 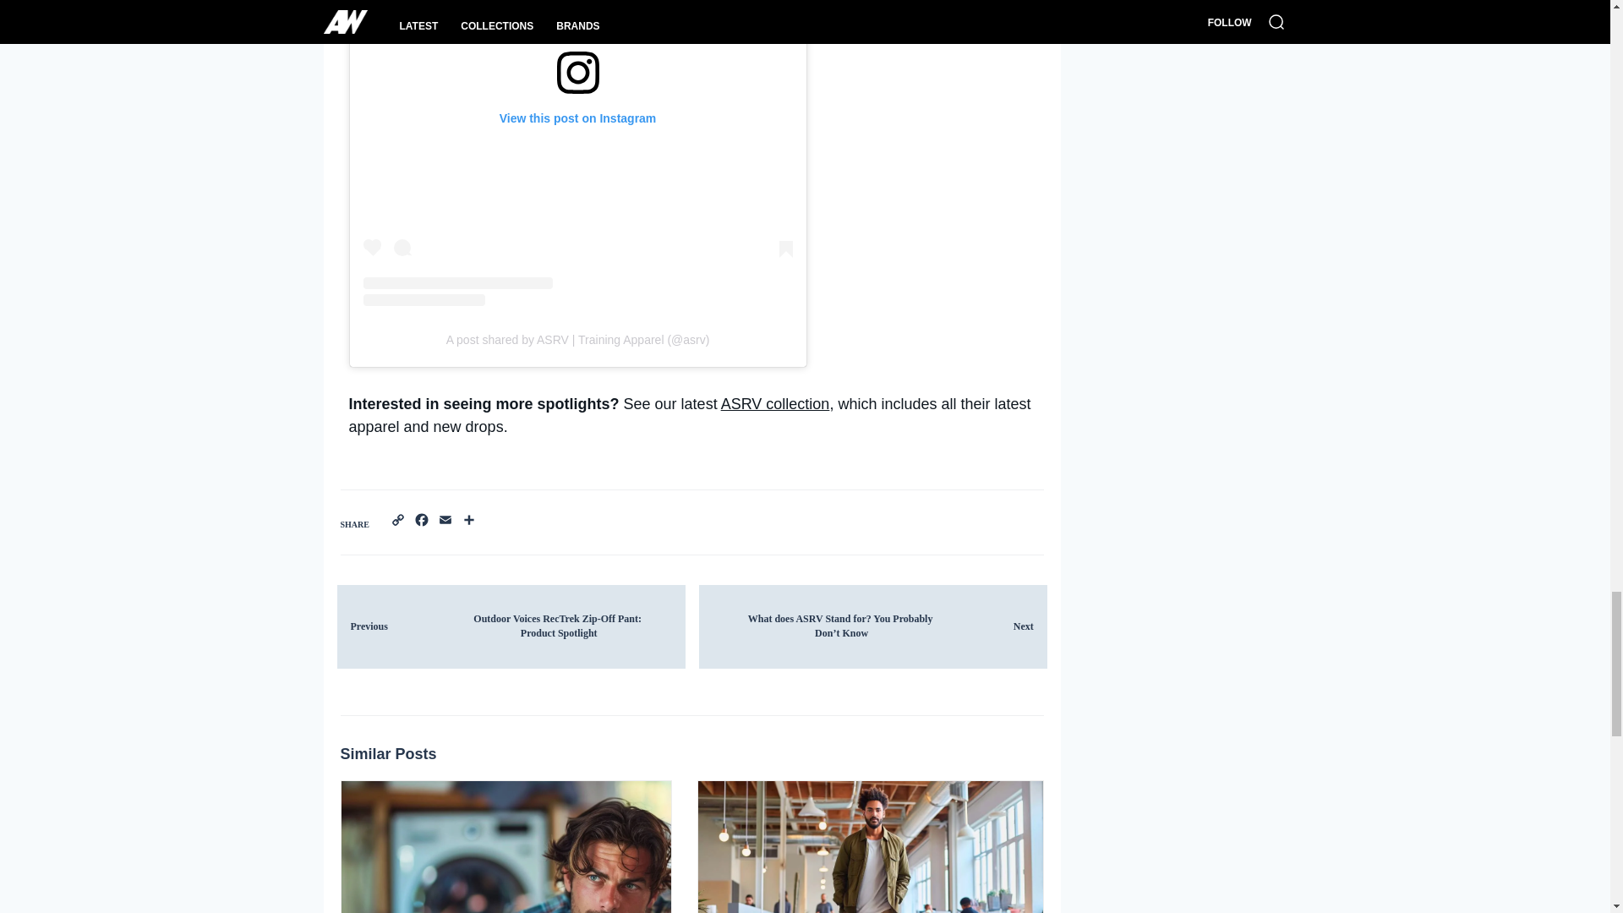 What do you see at coordinates (397, 521) in the screenshot?
I see `Copy Link` at bounding box center [397, 521].